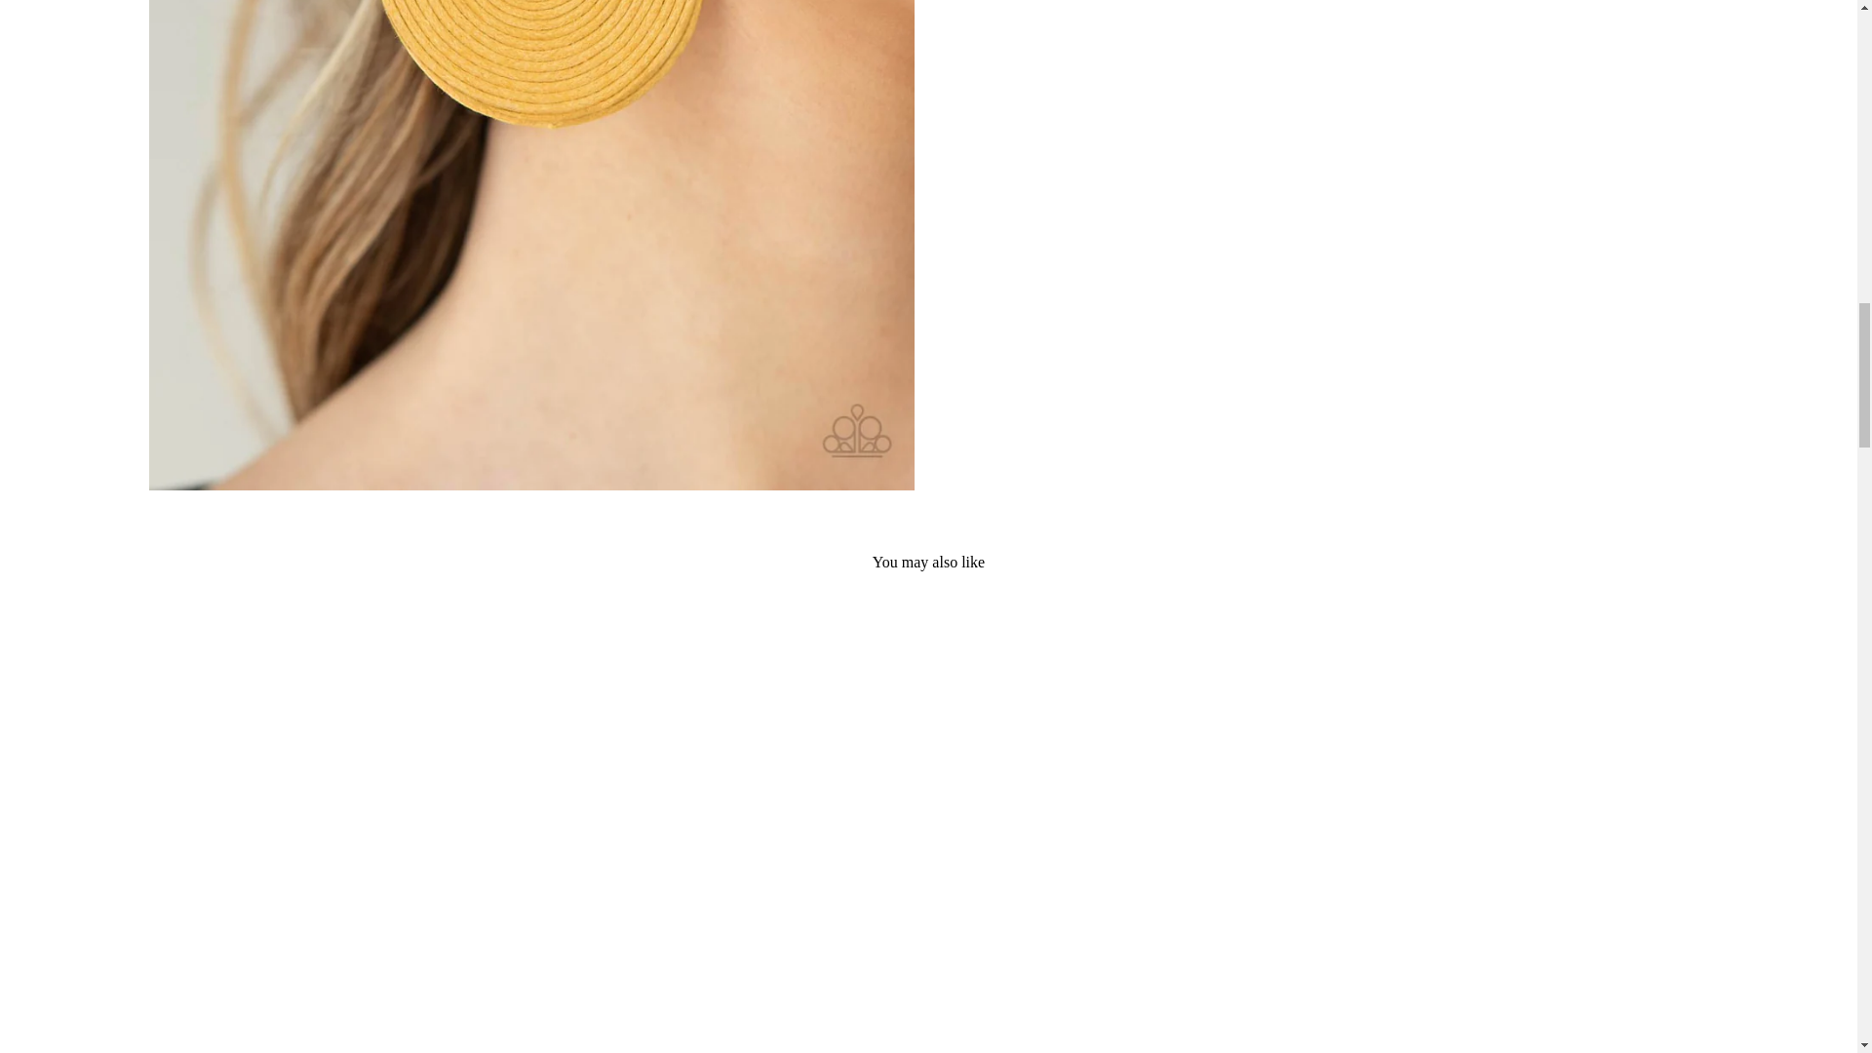  What do you see at coordinates (331, 851) in the screenshot?
I see `Seahorse Shanty - Orange Necklace - Paparazzi Accessories` at bounding box center [331, 851].